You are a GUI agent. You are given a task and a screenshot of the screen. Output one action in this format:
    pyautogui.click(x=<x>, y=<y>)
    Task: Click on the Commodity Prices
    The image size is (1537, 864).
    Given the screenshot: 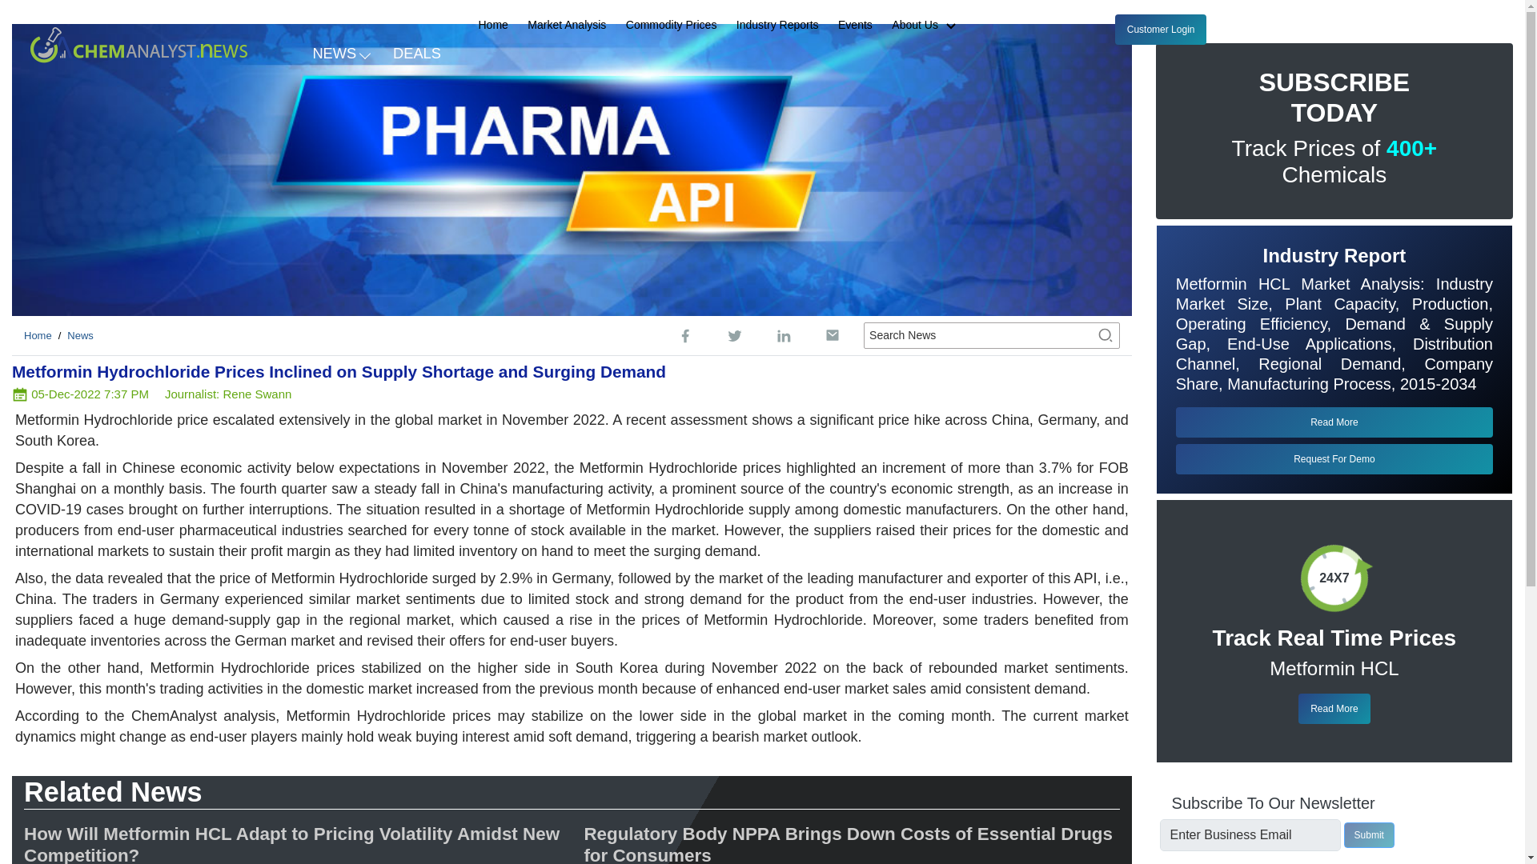 What is the action you would take?
    pyautogui.click(x=671, y=25)
    